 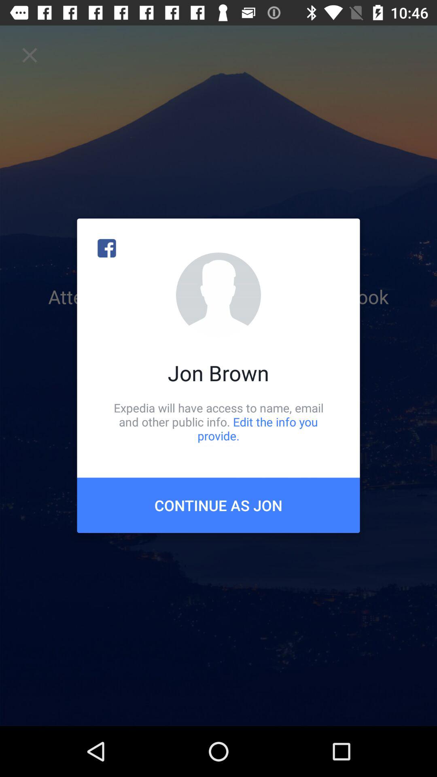 What do you see at coordinates (218, 505) in the screenshot?
I see `select continue as jon icon` at bounding box center [218, 505].